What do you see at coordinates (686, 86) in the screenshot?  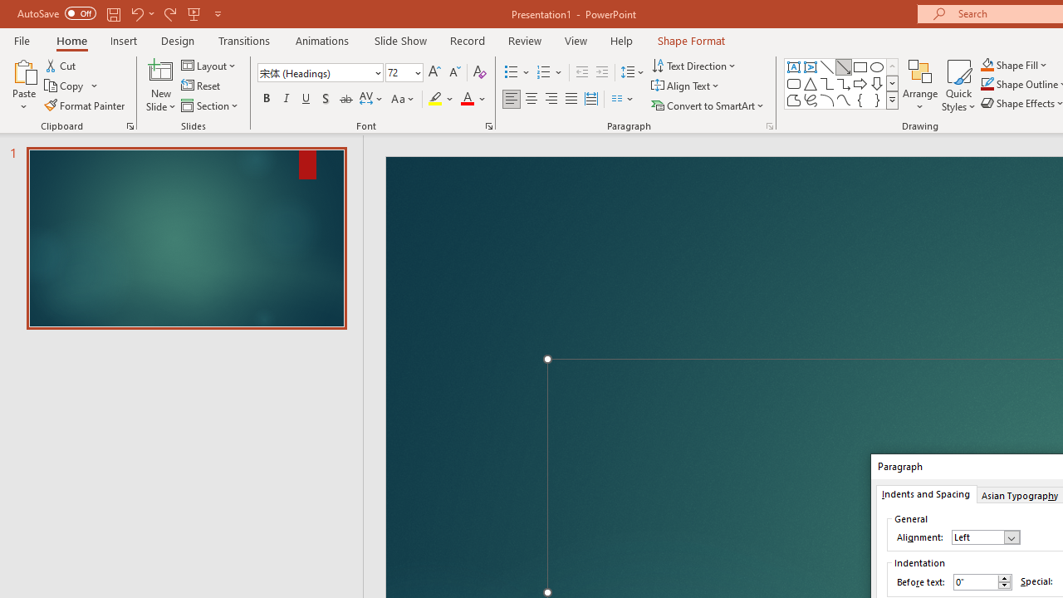 I see `Align Text` at bounding box center [686, 86].